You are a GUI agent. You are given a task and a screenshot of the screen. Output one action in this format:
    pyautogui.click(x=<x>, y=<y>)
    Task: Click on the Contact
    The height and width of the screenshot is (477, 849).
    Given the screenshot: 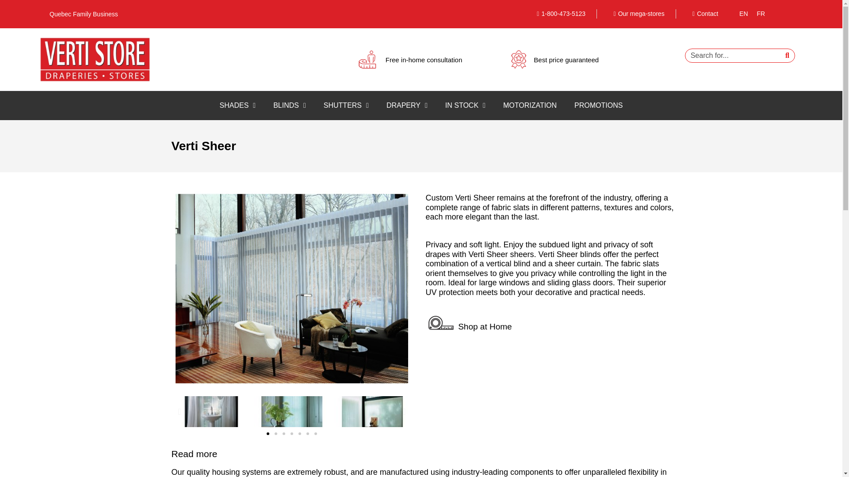 What is the action you would take?
    pyautogui.click(x=702, y=14)
    